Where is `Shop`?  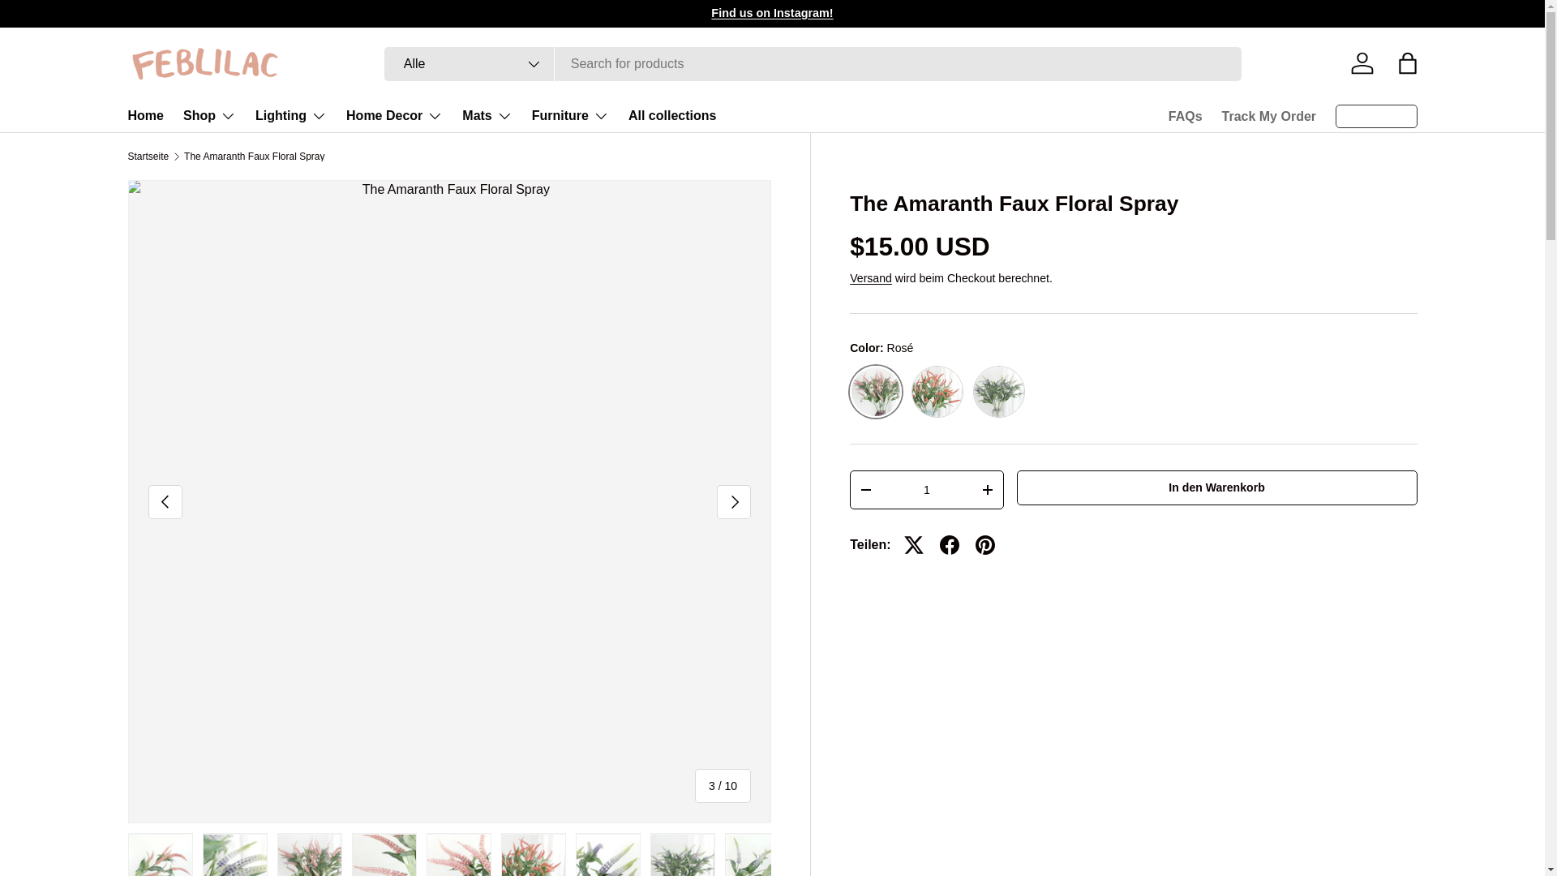
Shop is located at coordinates (209, 116).